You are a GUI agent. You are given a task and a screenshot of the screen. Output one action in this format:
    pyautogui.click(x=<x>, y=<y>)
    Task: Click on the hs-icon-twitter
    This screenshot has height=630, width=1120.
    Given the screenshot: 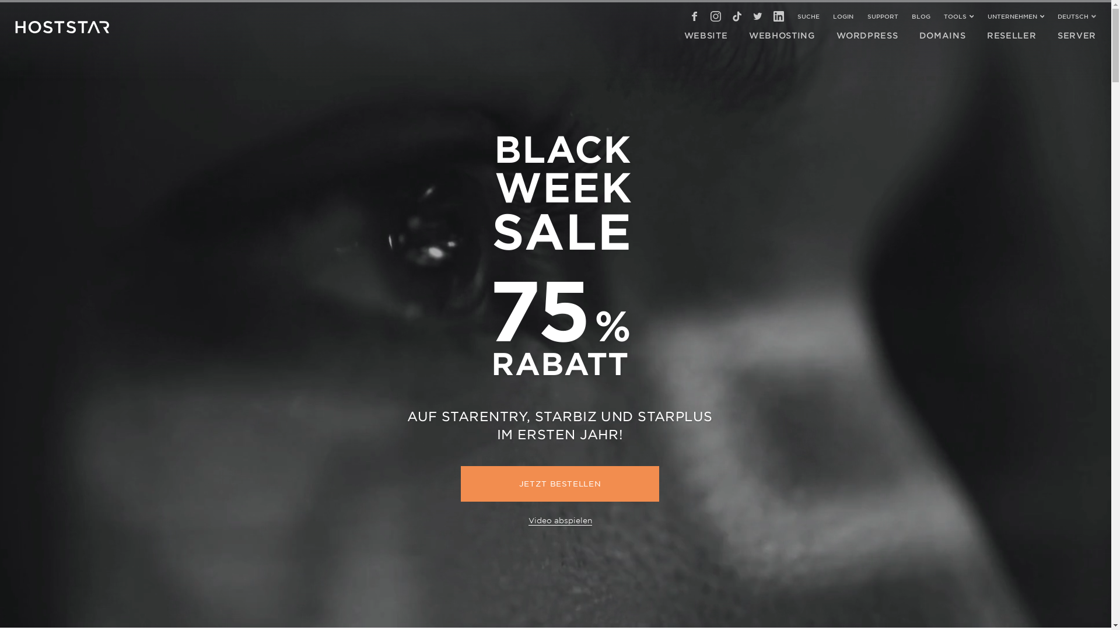 What is the action you would take?
    pyautogui.click(x=758, y=16)
    